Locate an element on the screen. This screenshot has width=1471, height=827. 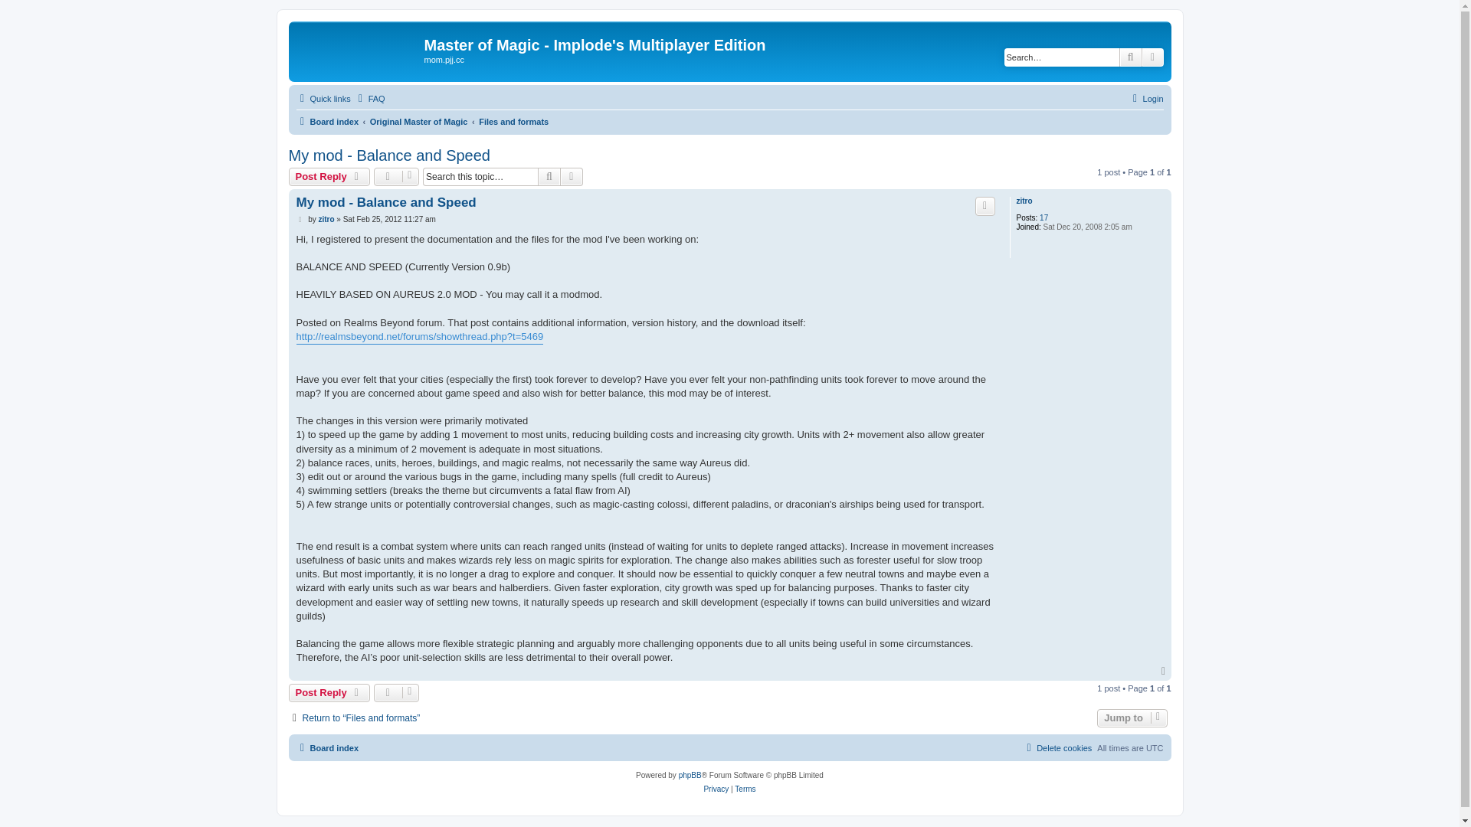
Post a reply is located at coordinates (329, 177).